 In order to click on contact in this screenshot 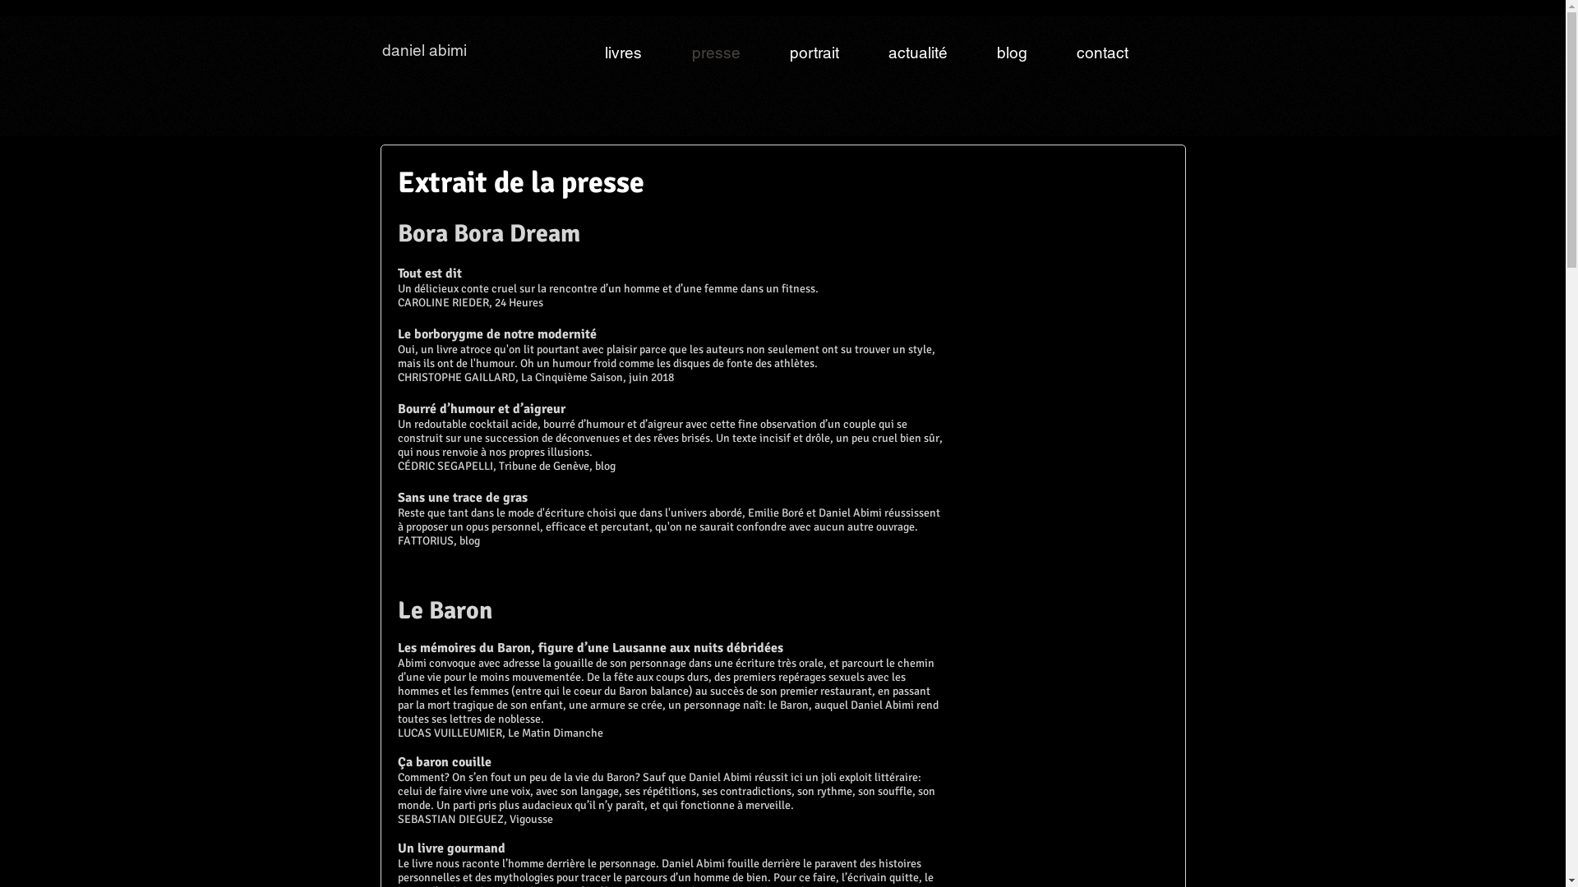, I will do `click(1087, 53)`.